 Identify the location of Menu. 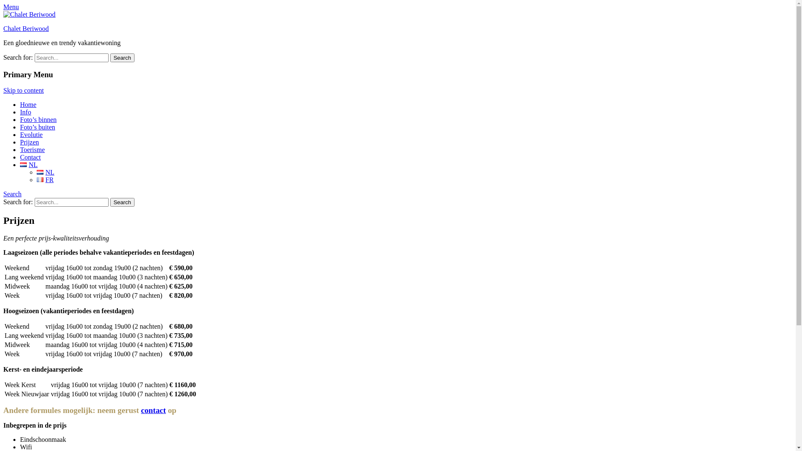
(11, 7).